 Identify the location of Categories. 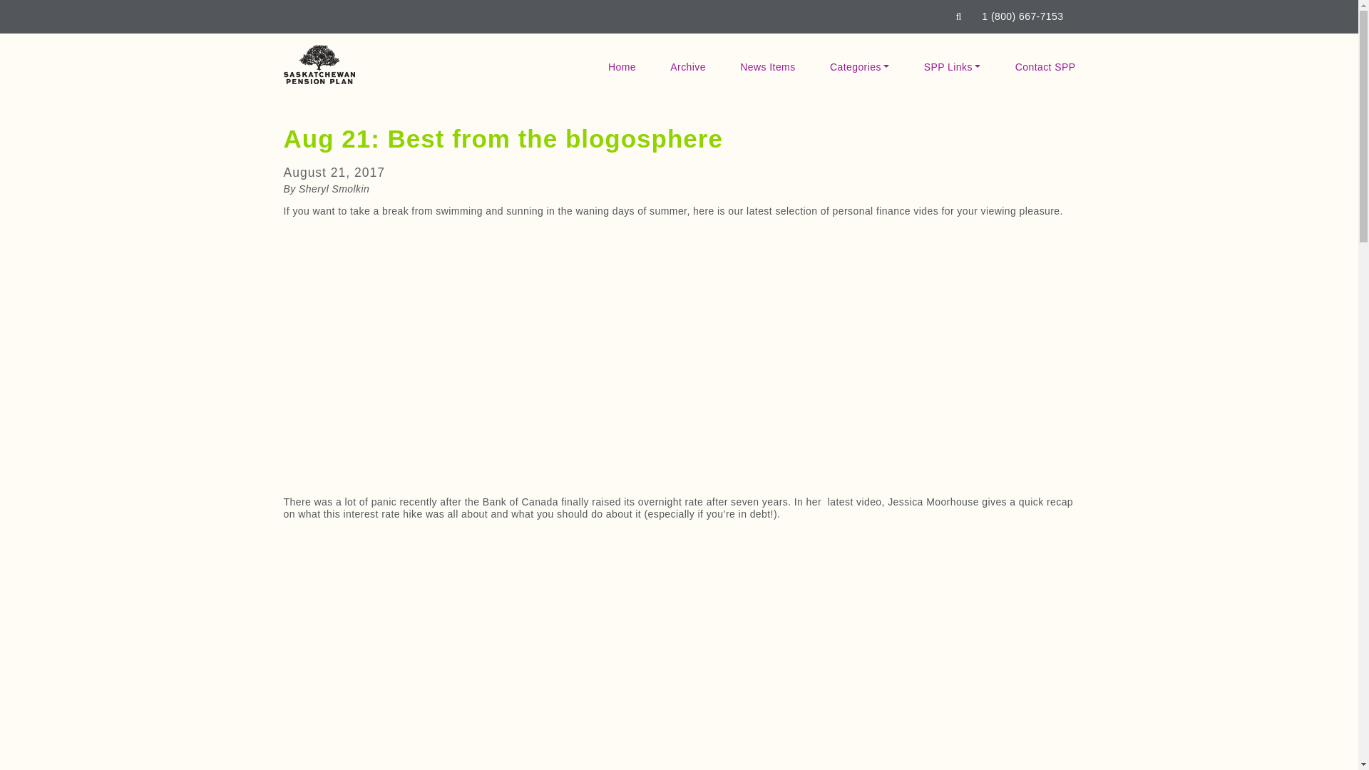
(860, 67).